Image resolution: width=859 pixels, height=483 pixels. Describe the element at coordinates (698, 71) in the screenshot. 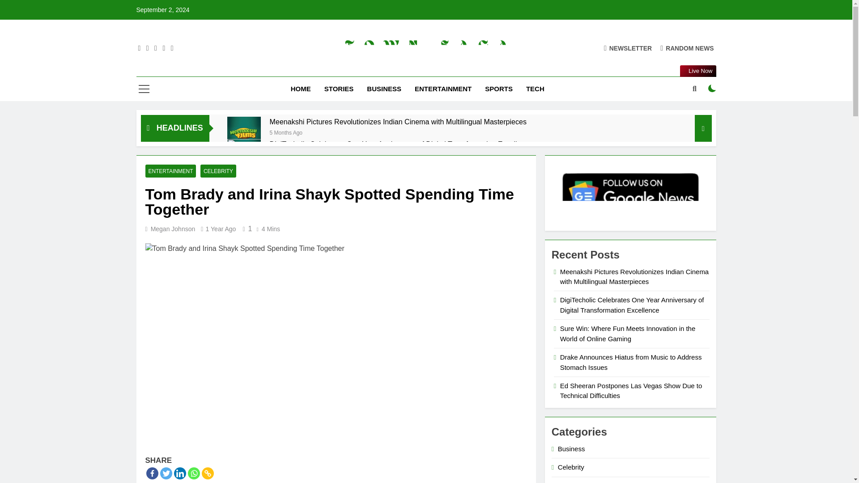

I see `Live Now` at that location.